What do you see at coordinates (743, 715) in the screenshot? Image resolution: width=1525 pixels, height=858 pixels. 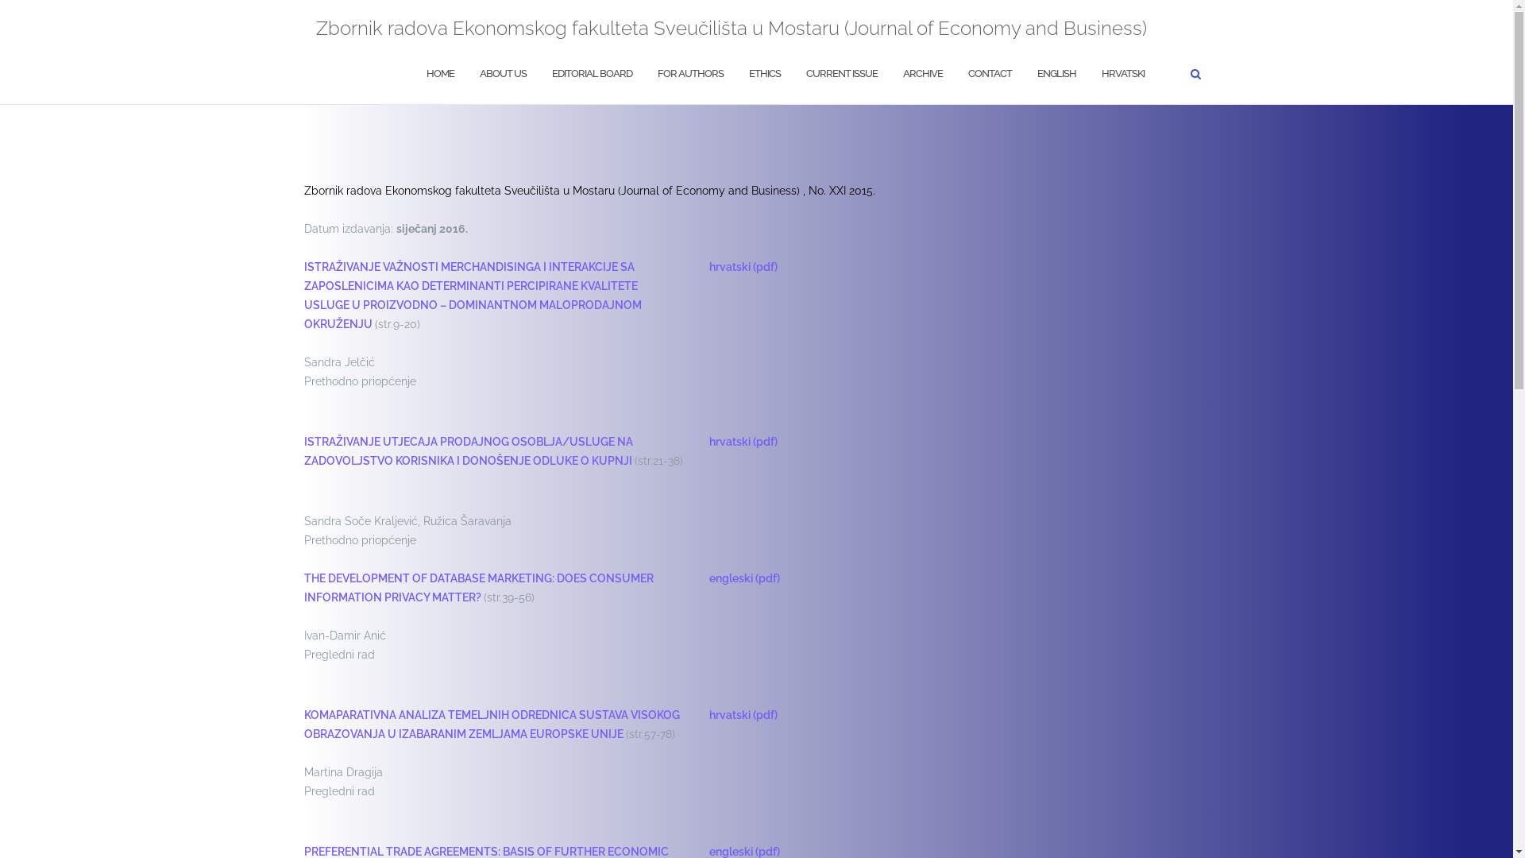 I see `hrvatski (pdf)` at bounding box center [743, 715].